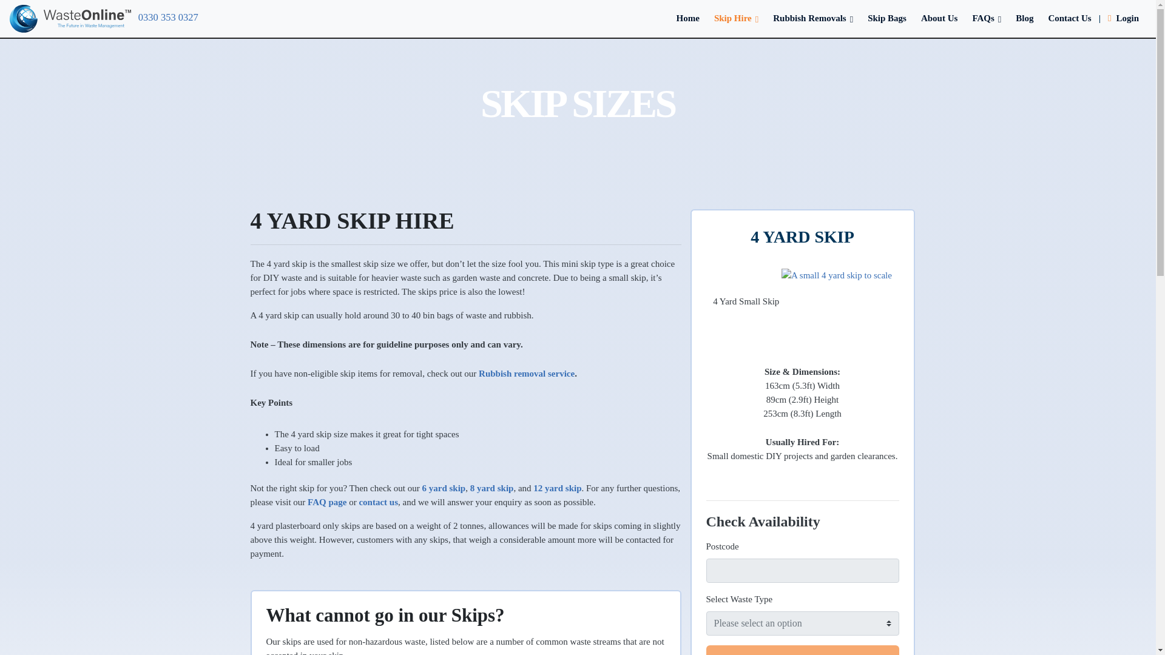 Image resolution: width=1165 pixels, height=655 pixels. Describe the element at coordinates (1069, 18) in the screenshot. I see `Contact Us` at that location.